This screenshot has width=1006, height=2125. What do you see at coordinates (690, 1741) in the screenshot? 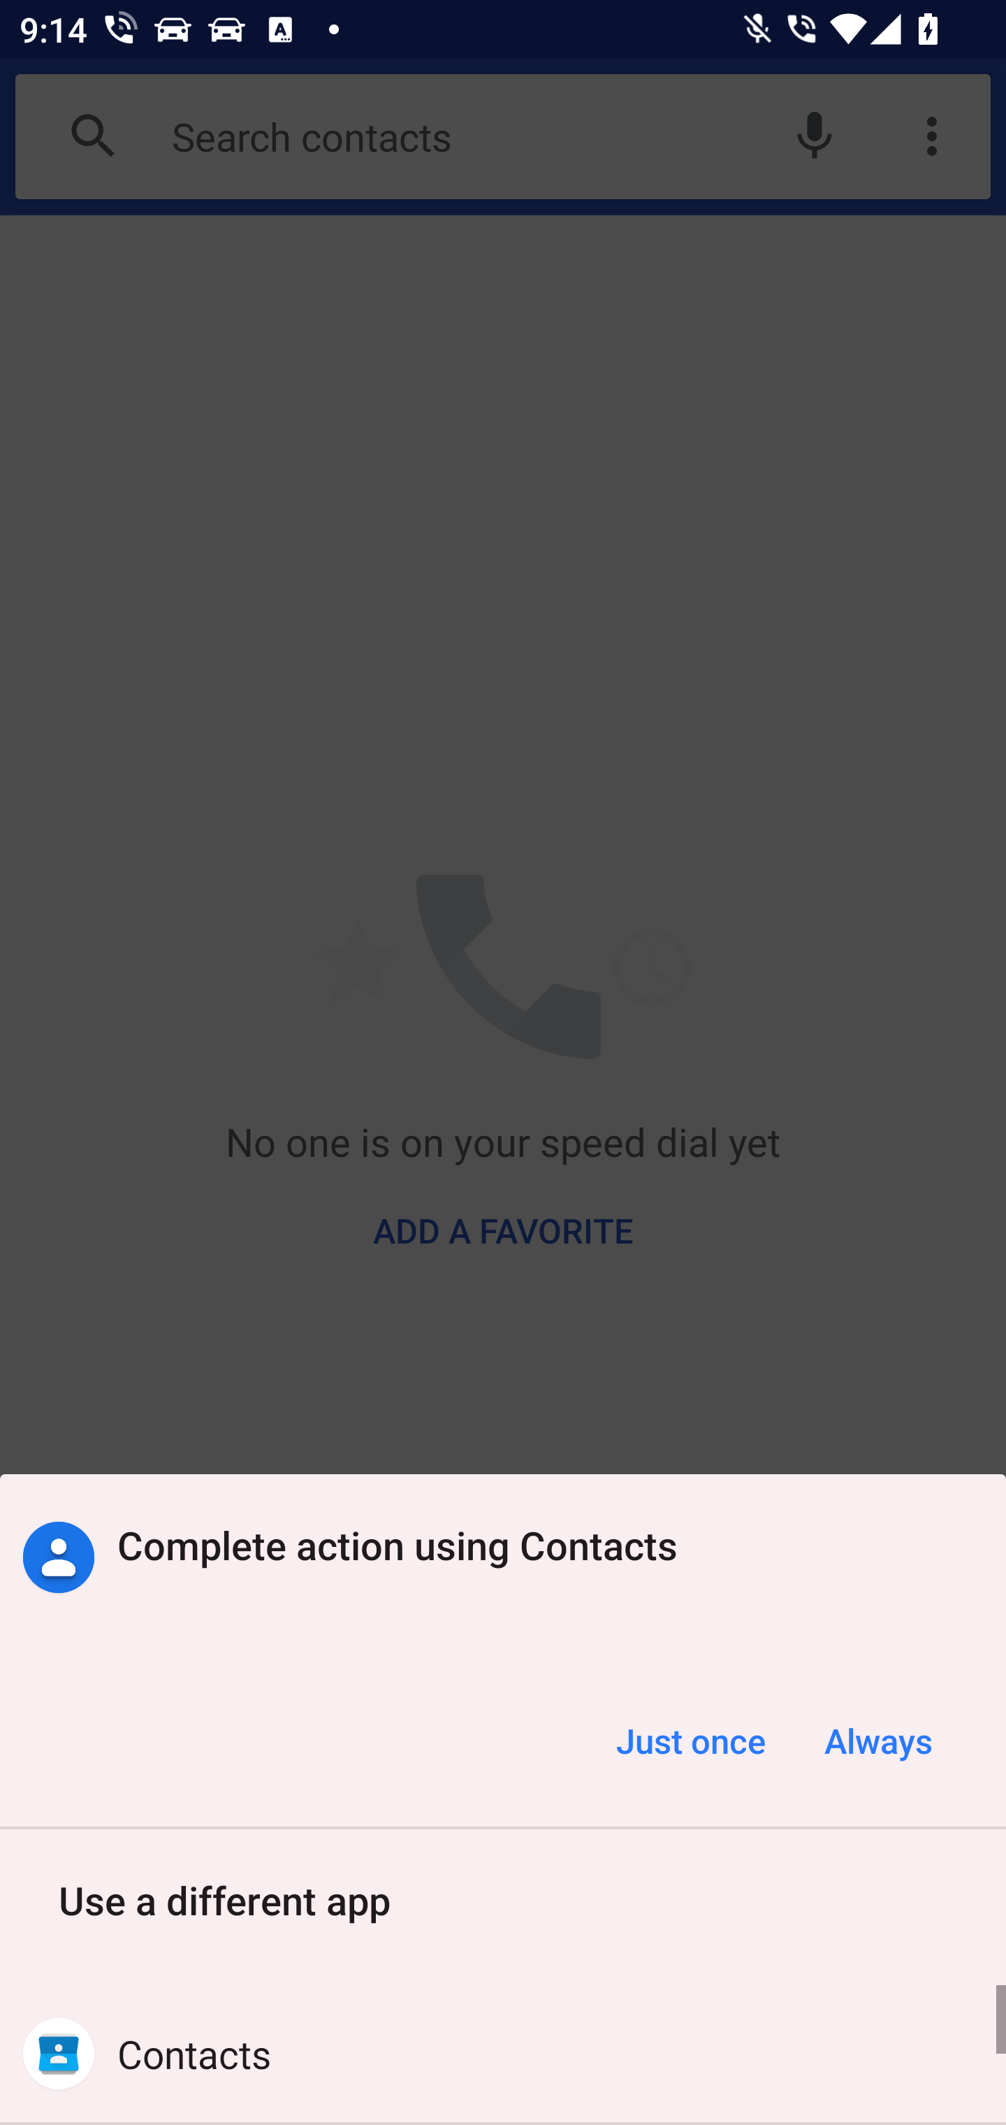
I see `Just once` at bounding box center [690, 1741].